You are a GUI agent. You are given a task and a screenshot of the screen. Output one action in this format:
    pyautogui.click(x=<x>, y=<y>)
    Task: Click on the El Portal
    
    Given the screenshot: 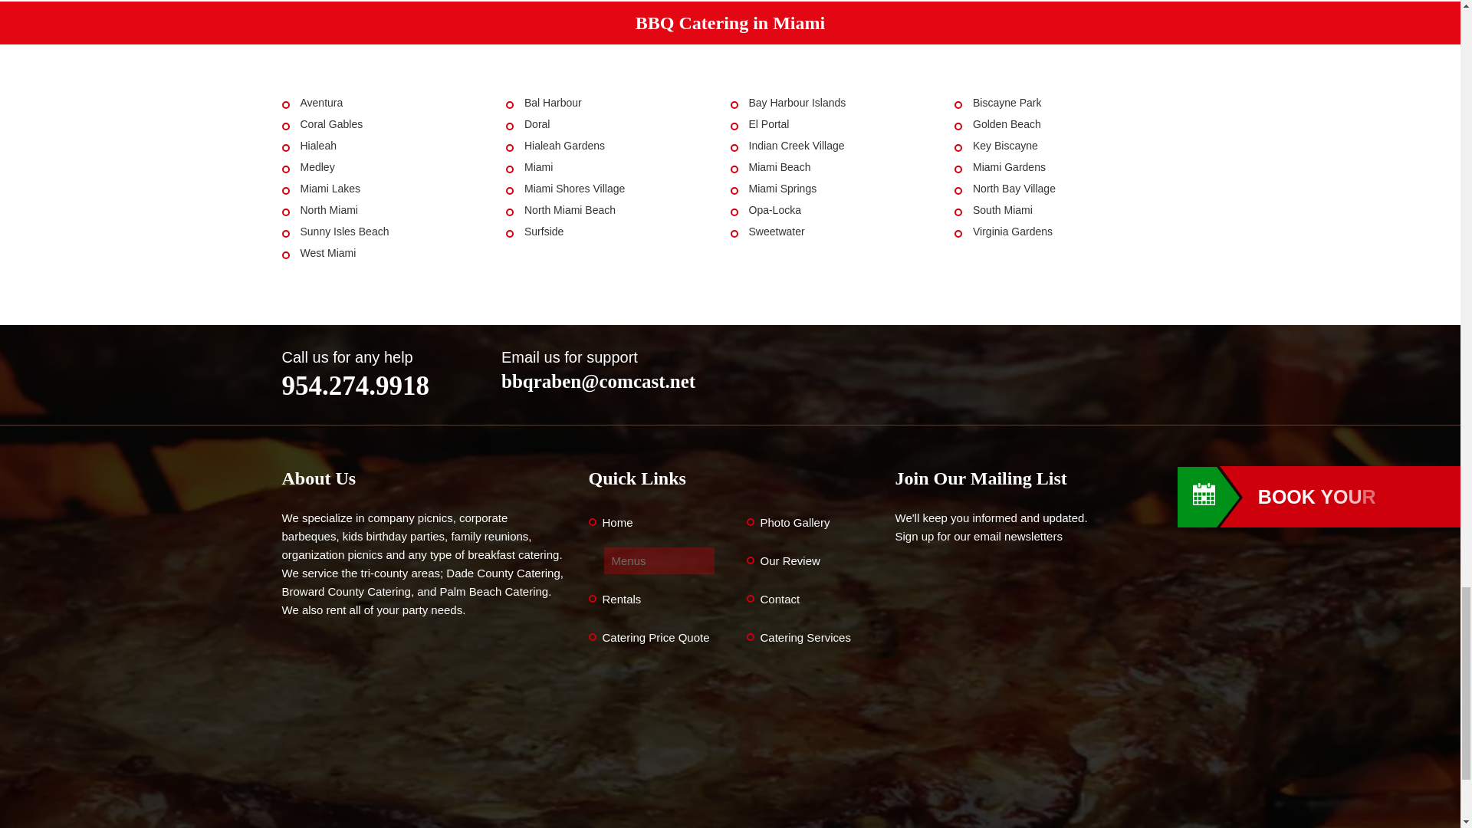 What is the action you would take?
    pyautogui.click(x=768, y=124)
    